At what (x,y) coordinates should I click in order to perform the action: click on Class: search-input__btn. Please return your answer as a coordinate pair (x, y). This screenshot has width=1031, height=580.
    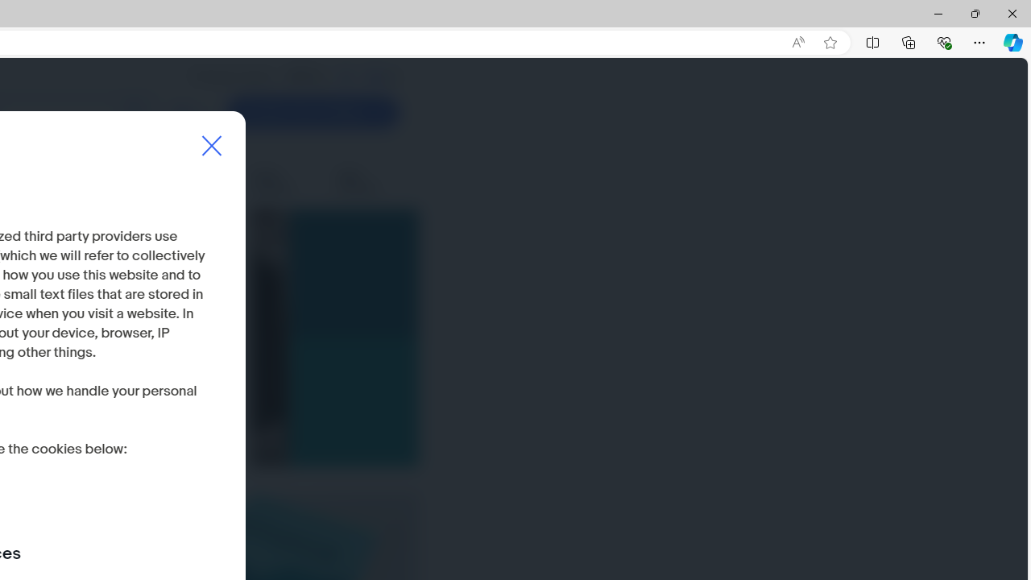
    Looking at the image, I should click on (135, 113).